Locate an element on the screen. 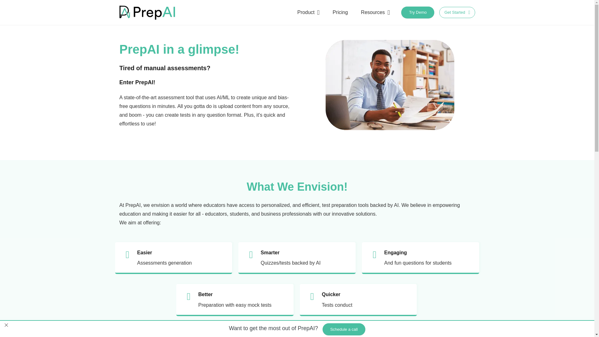 The width and height of the screenshot is (599, 337). Product is located at coordinates (308, 12).